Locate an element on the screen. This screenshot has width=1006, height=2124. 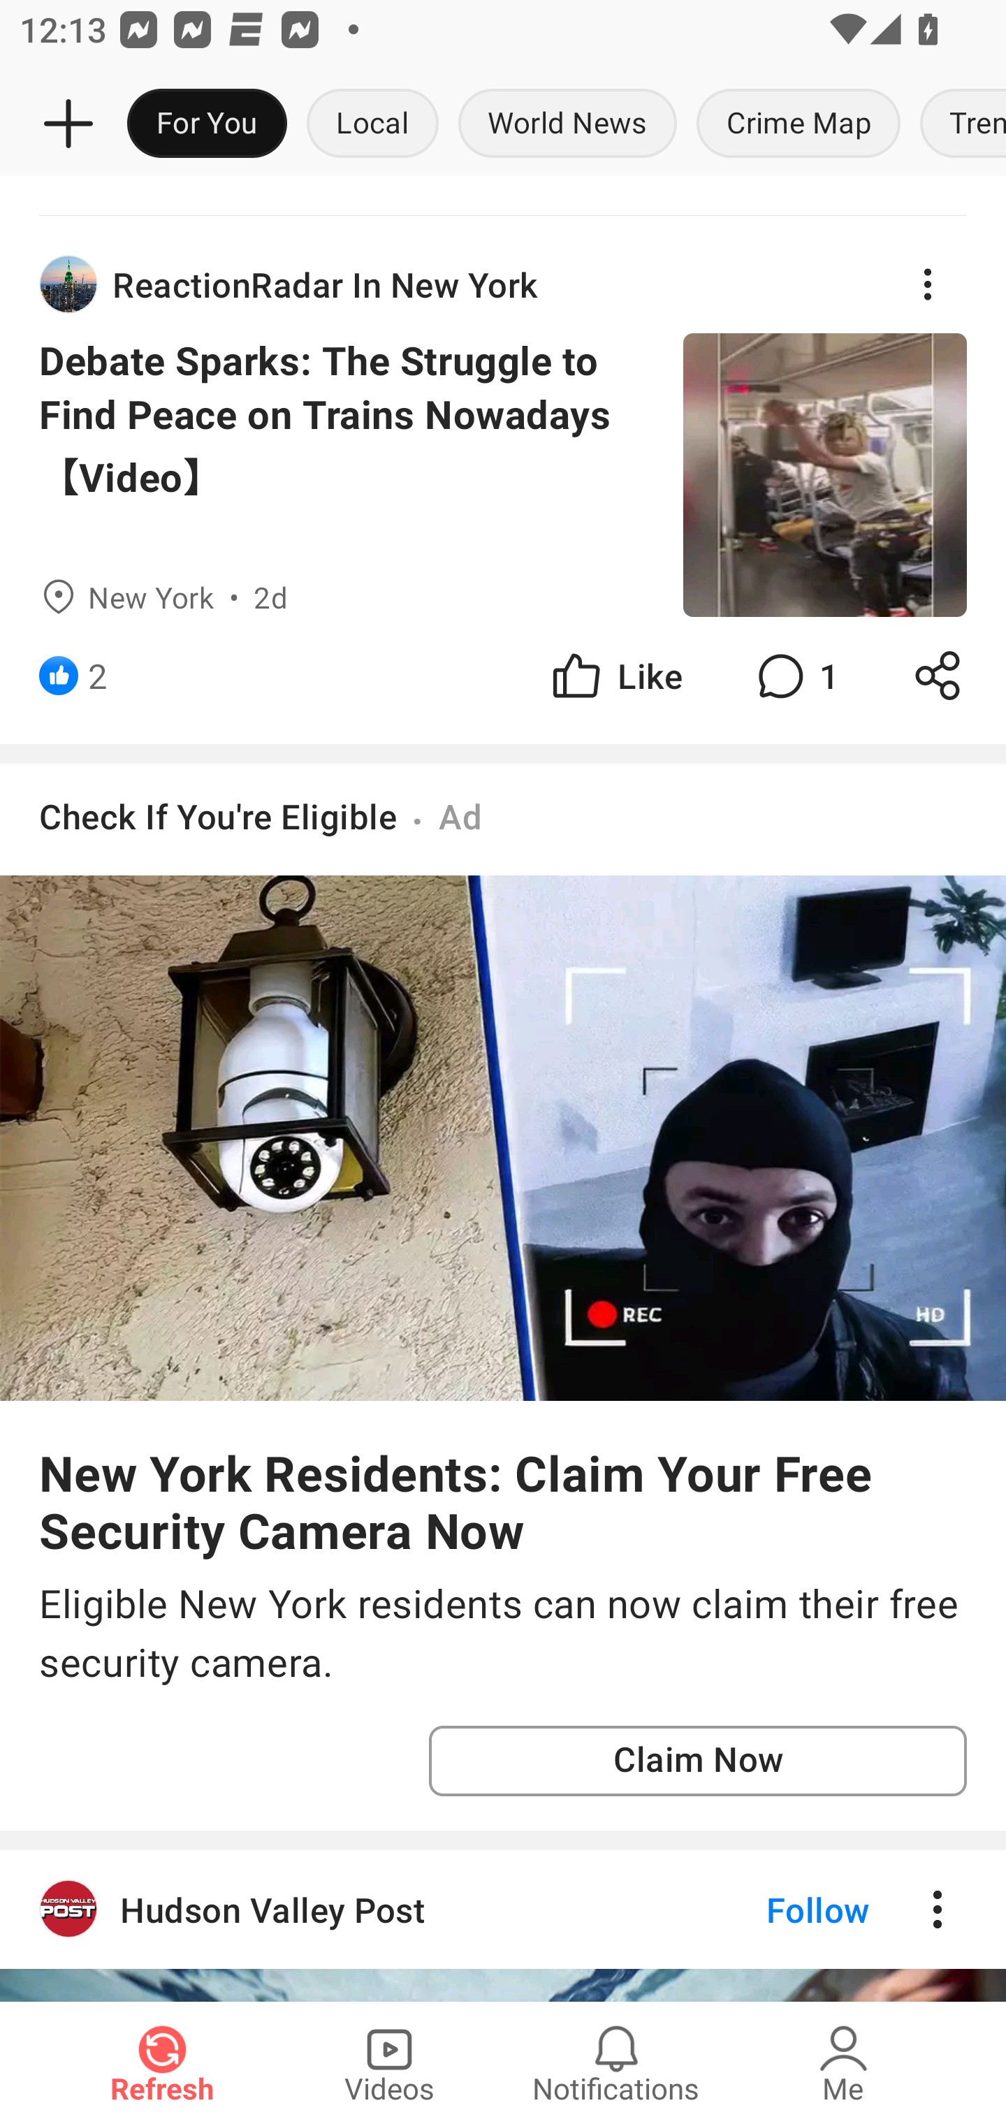
Claim Now is located at coordinates (697, 1761).